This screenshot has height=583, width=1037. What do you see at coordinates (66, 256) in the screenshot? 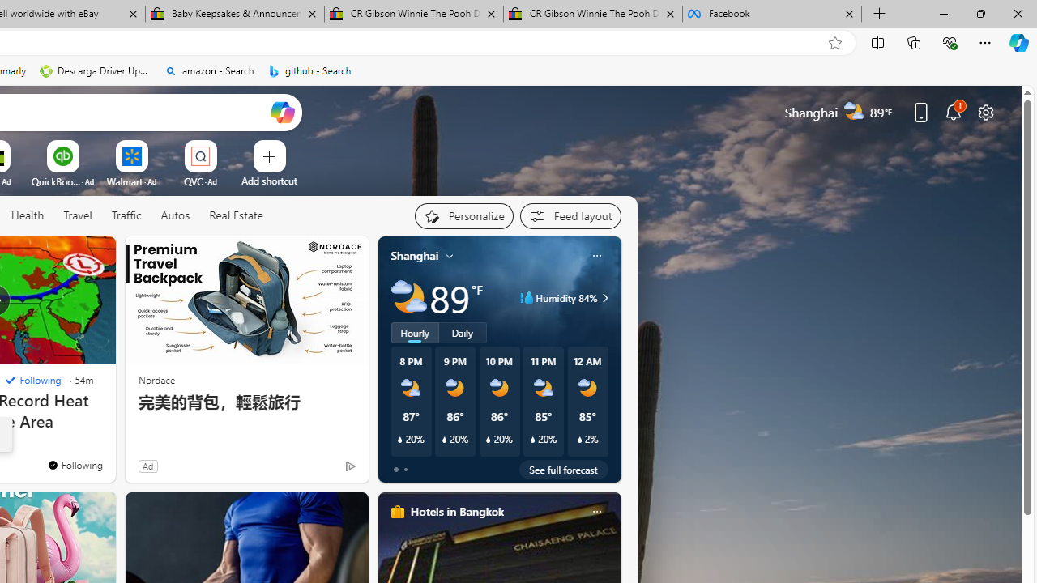
I see `Hide this story` at bounding box center [66, 256].